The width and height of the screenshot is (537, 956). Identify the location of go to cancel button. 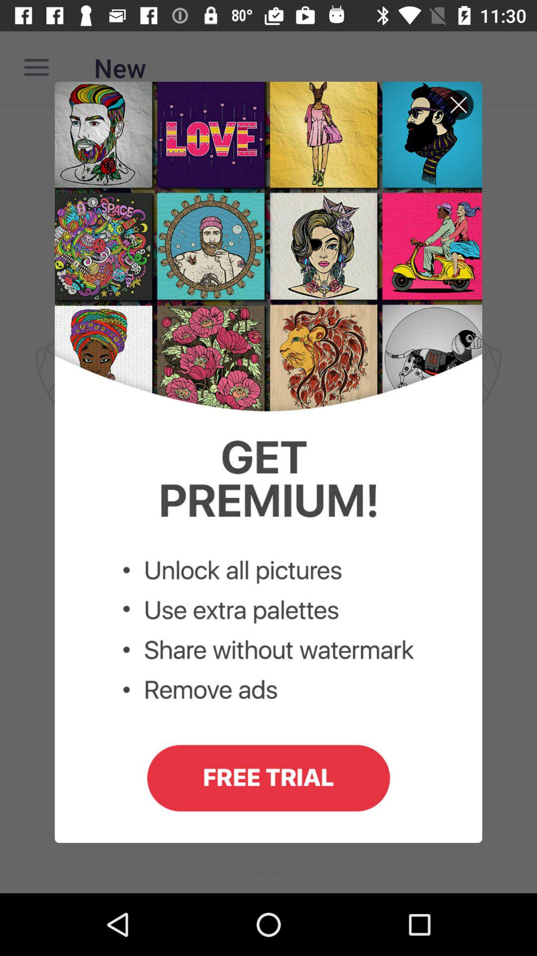
(458, 105).